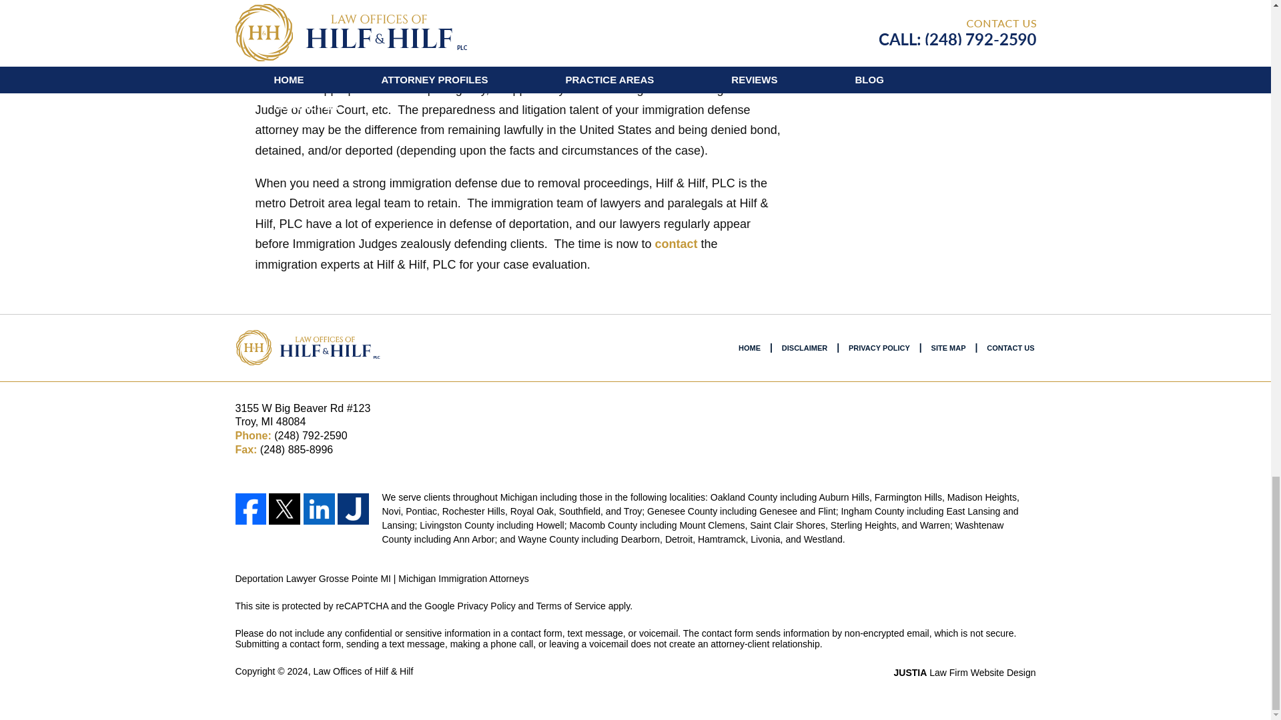 The height and width of the screenshot is (720, 1281). What do you see at coordinates (285, 509) in the screenshot?
I see `Twitter` at bounding box center [285, 509].